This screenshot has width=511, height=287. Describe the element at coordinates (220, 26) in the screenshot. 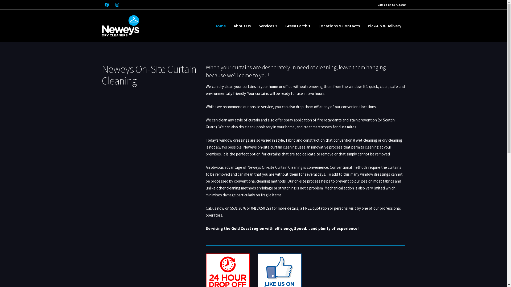

I see `Home` at that location.